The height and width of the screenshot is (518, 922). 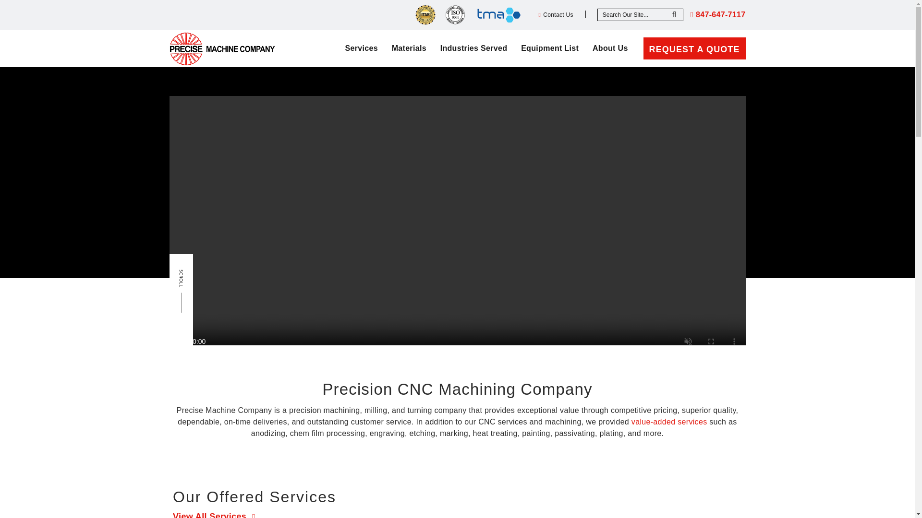 I want to click on Contact Us, so click(x=556, y=14).